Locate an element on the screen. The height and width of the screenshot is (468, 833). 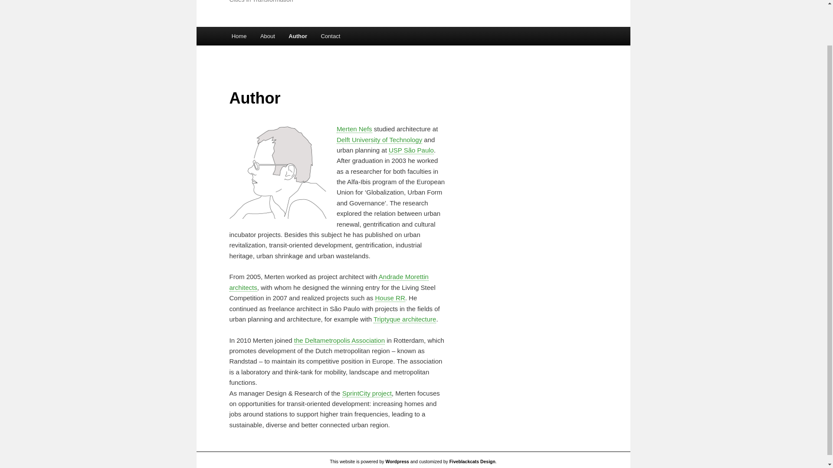
Andrade Morettin architects is located at coordinates (328, 282).